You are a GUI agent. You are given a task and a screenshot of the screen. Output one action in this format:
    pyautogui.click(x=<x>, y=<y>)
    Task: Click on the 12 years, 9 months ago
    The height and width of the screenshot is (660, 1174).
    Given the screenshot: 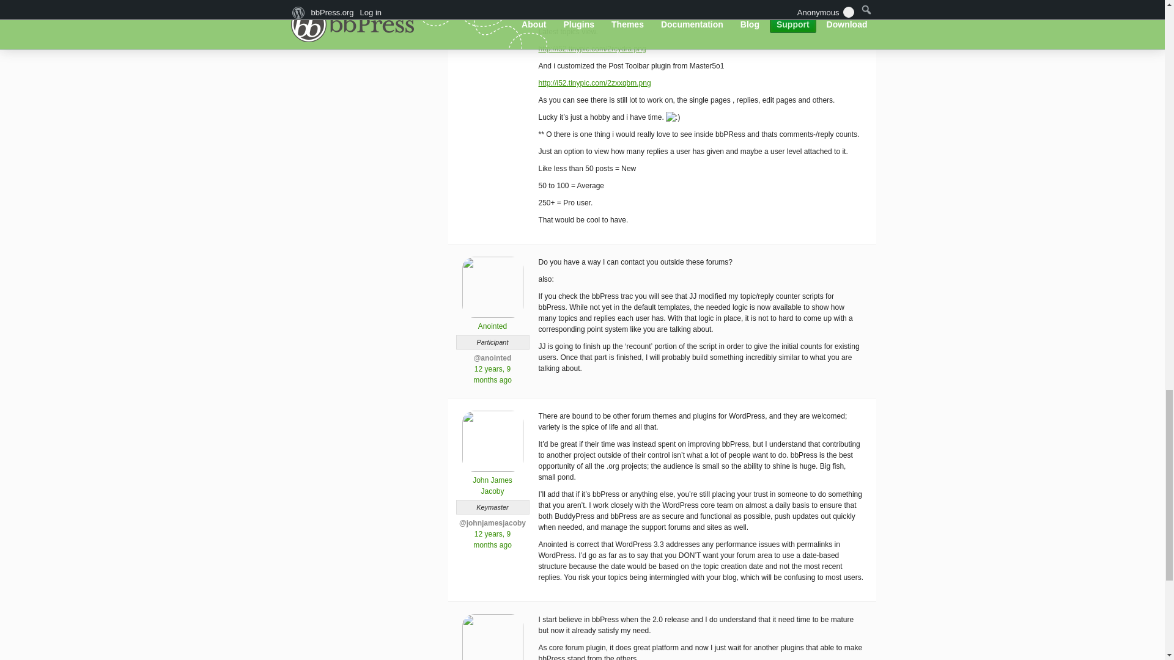 What is the action you would take?
    pyautogui.click(x=492, y=539)
    